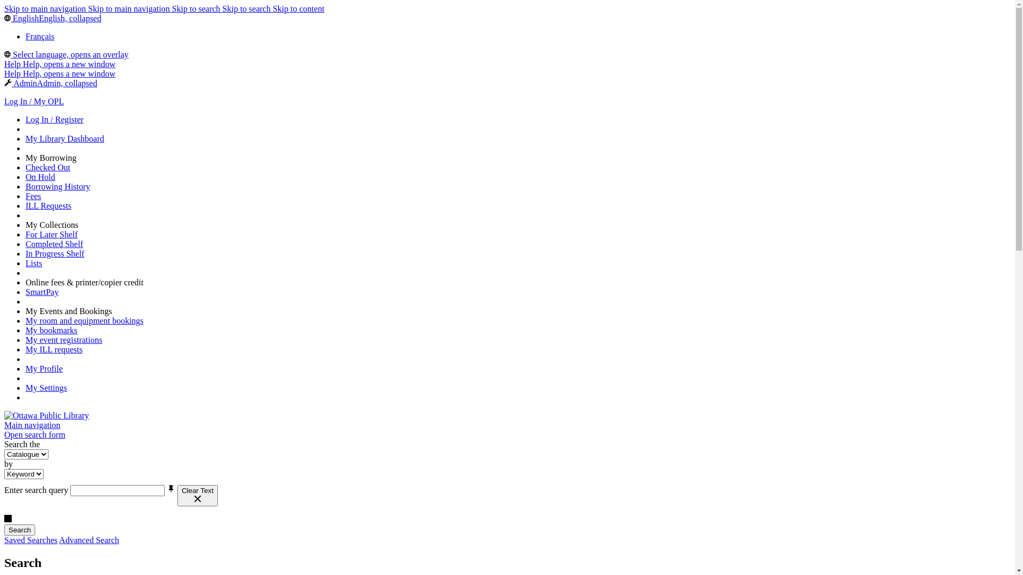 This screenshot has height=575, width=1023. Describe the element at coordinates (54, 349) in the screenshot. I see `My ILL requests` at that location.